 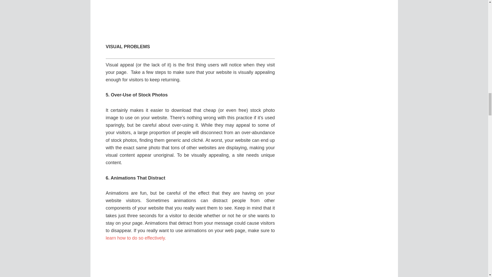 What do you see at coordinates (190, 18) in the screenshot?
I see `17 Things That Drive Us Crazy About Your Website 3` at bounding box center [190, 18].